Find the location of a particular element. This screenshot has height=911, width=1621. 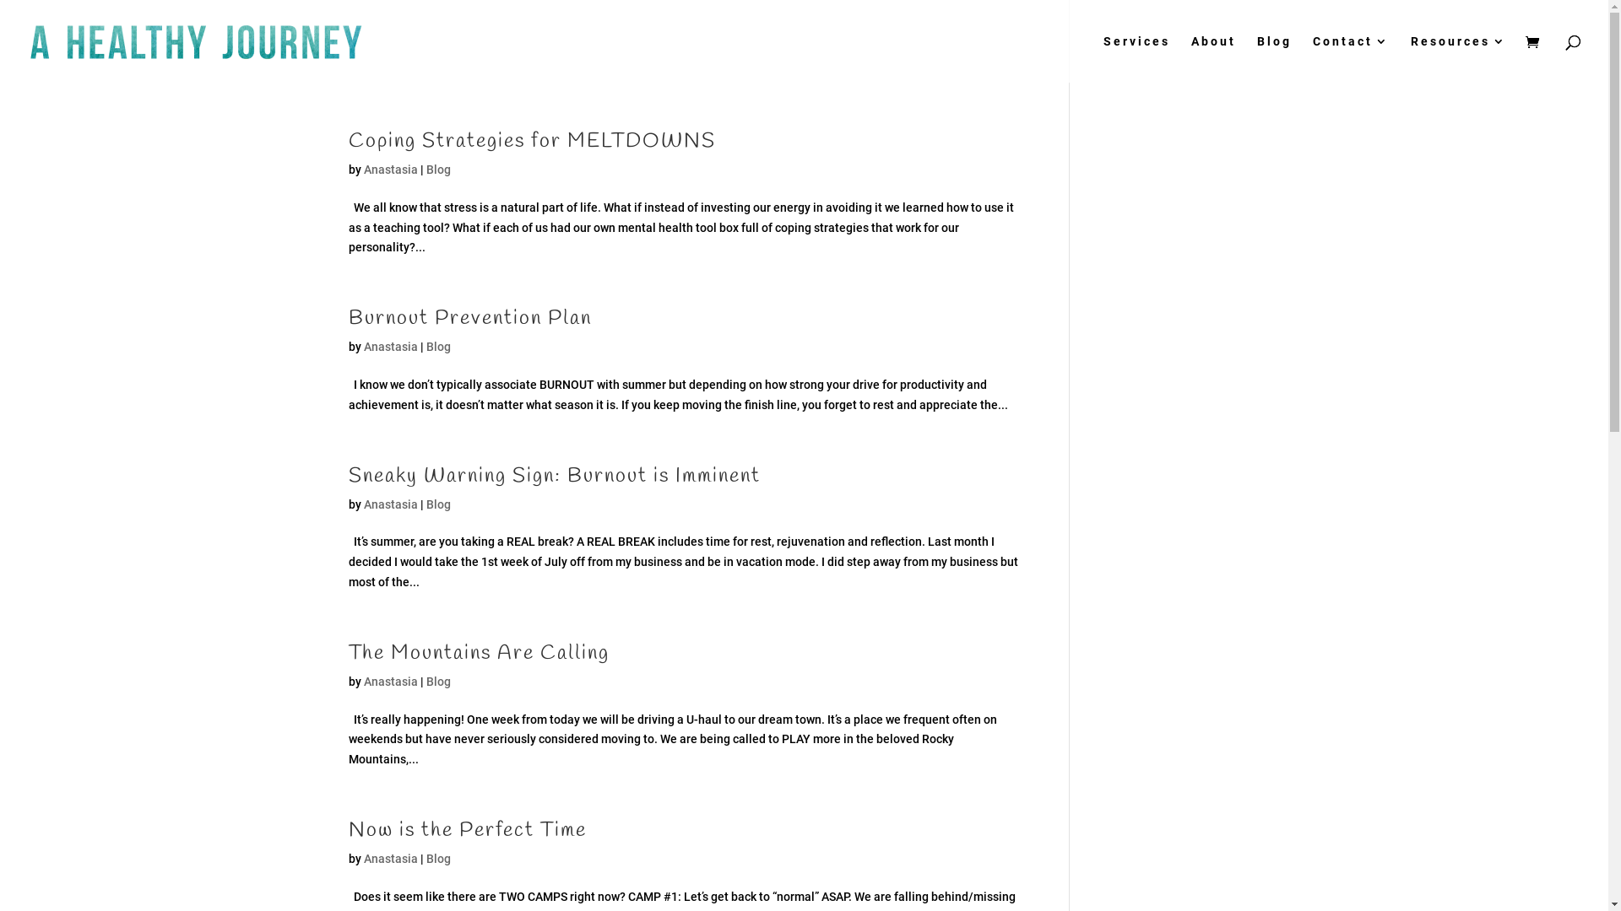

Blog is located at coordinates (437, 347).